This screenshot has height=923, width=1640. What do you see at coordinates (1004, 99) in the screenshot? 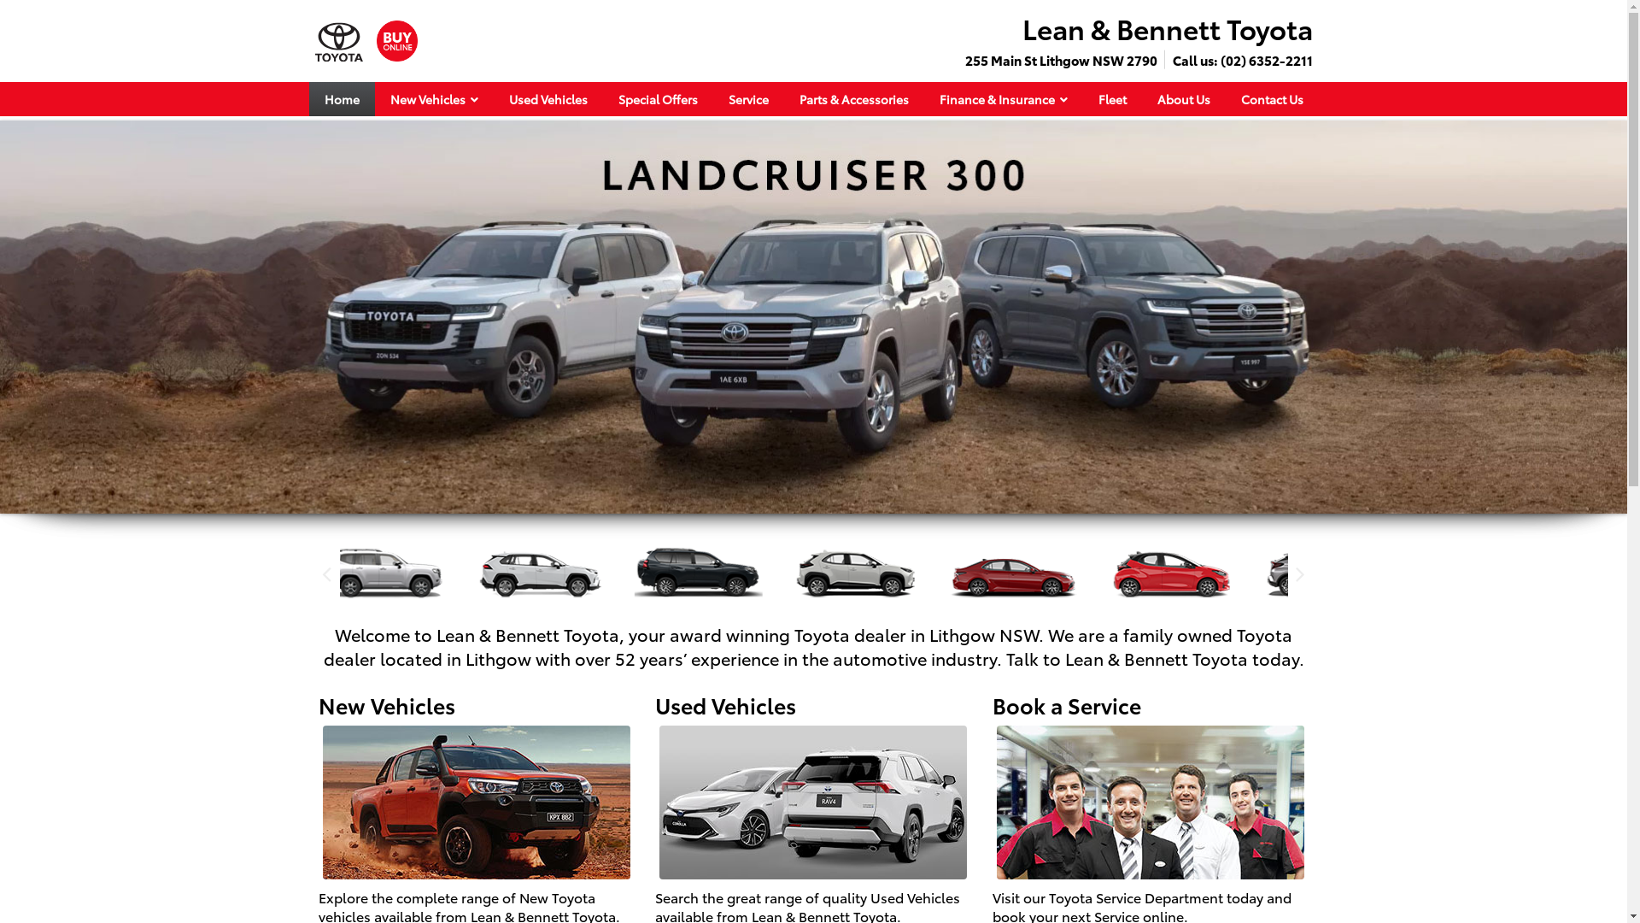
I see `Finance & Insurance` at bounding box center [1004, 99].